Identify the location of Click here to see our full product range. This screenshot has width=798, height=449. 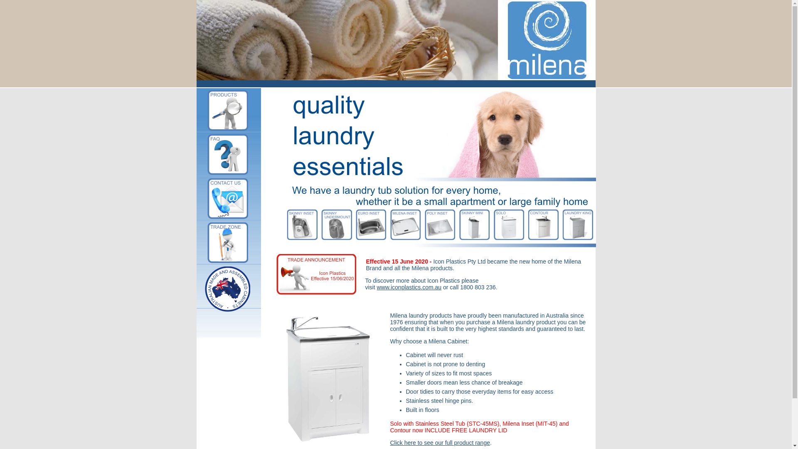
(440, 443).